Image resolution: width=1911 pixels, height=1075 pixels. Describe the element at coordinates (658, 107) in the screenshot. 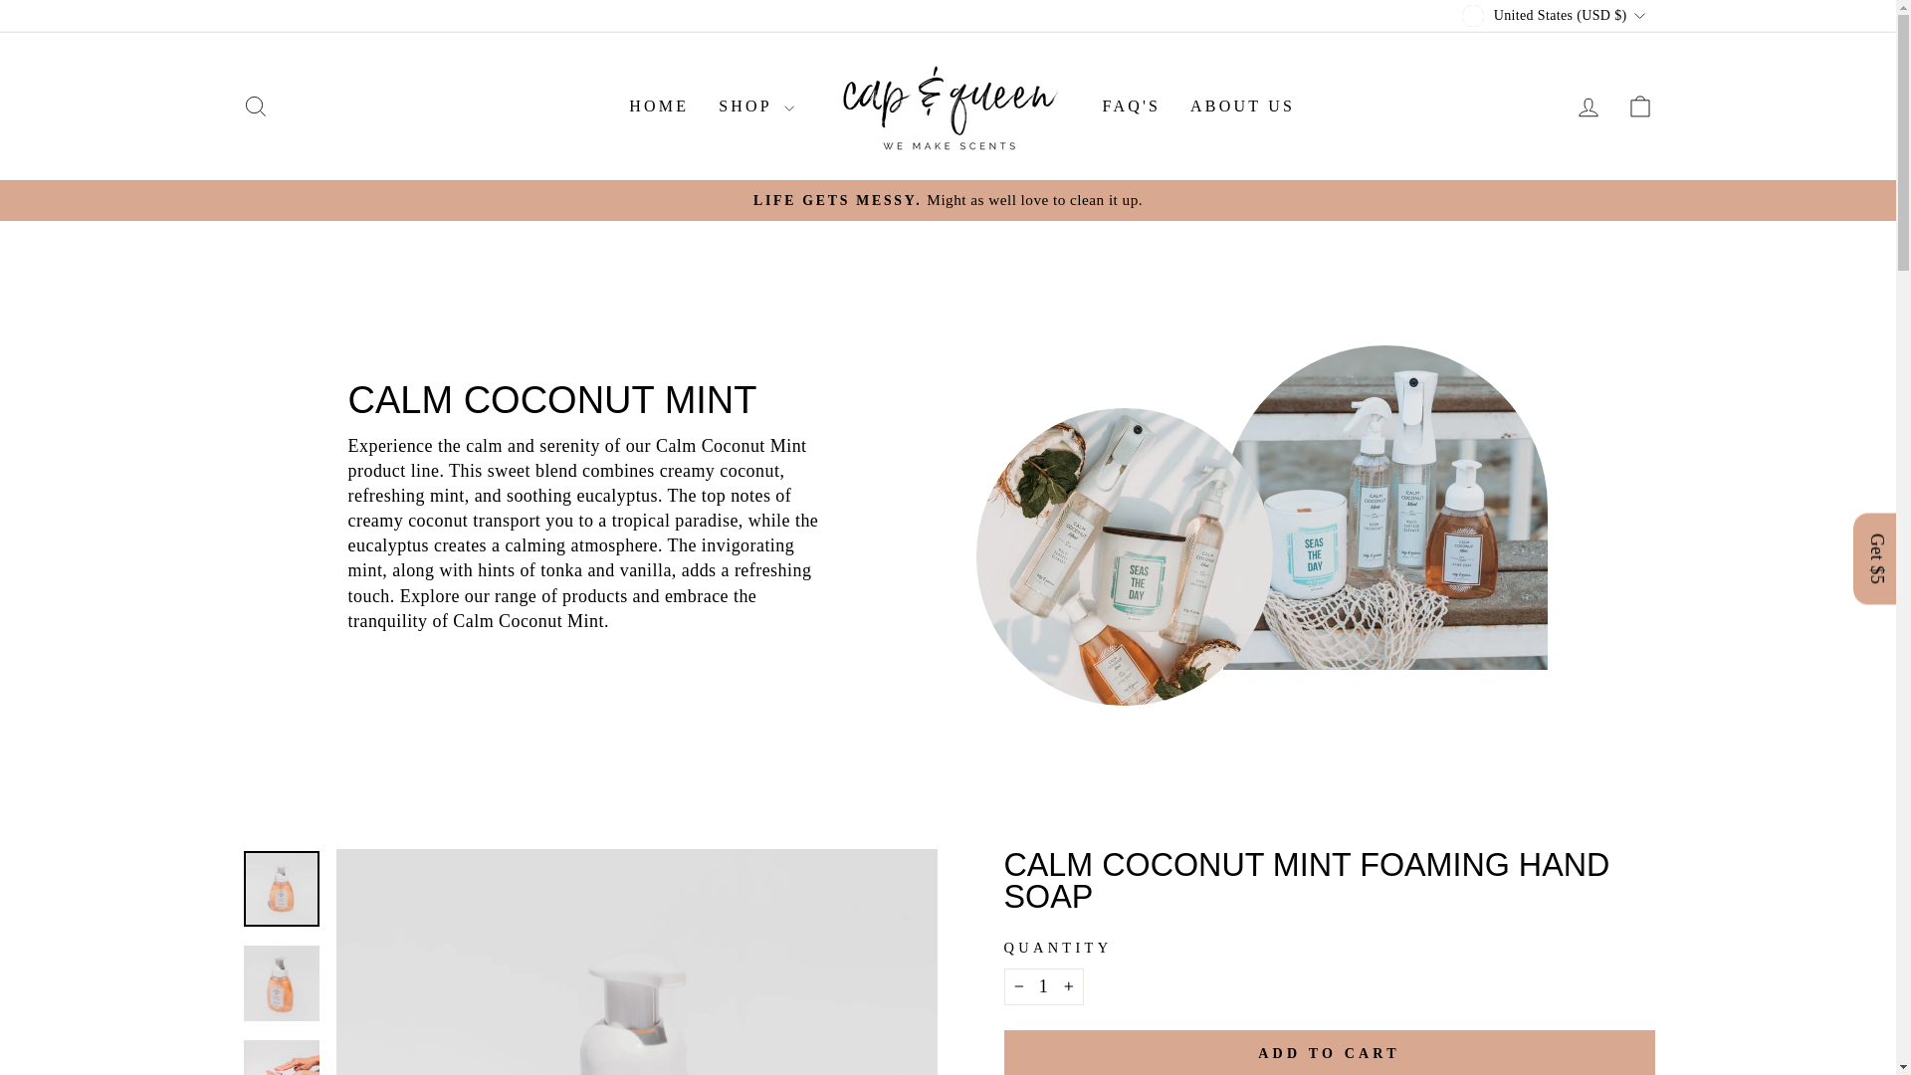

I see `HOME` at that location.